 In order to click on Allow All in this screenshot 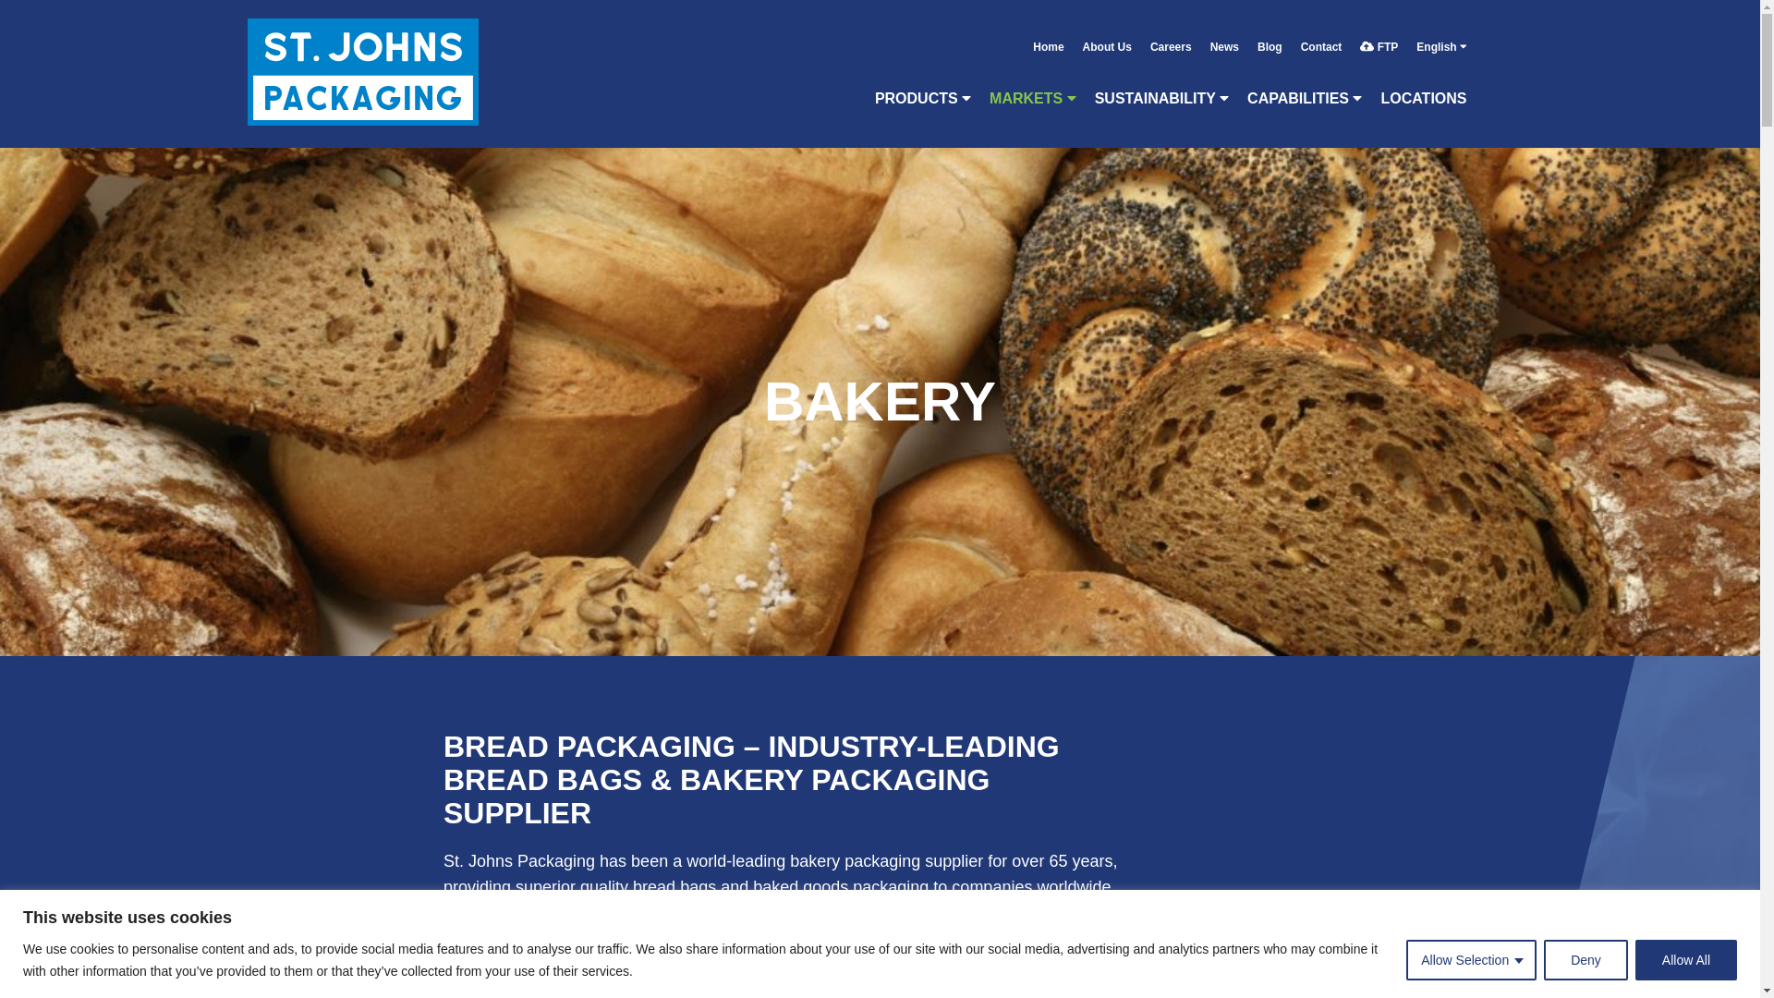, I will do `click(1685, 959)`.